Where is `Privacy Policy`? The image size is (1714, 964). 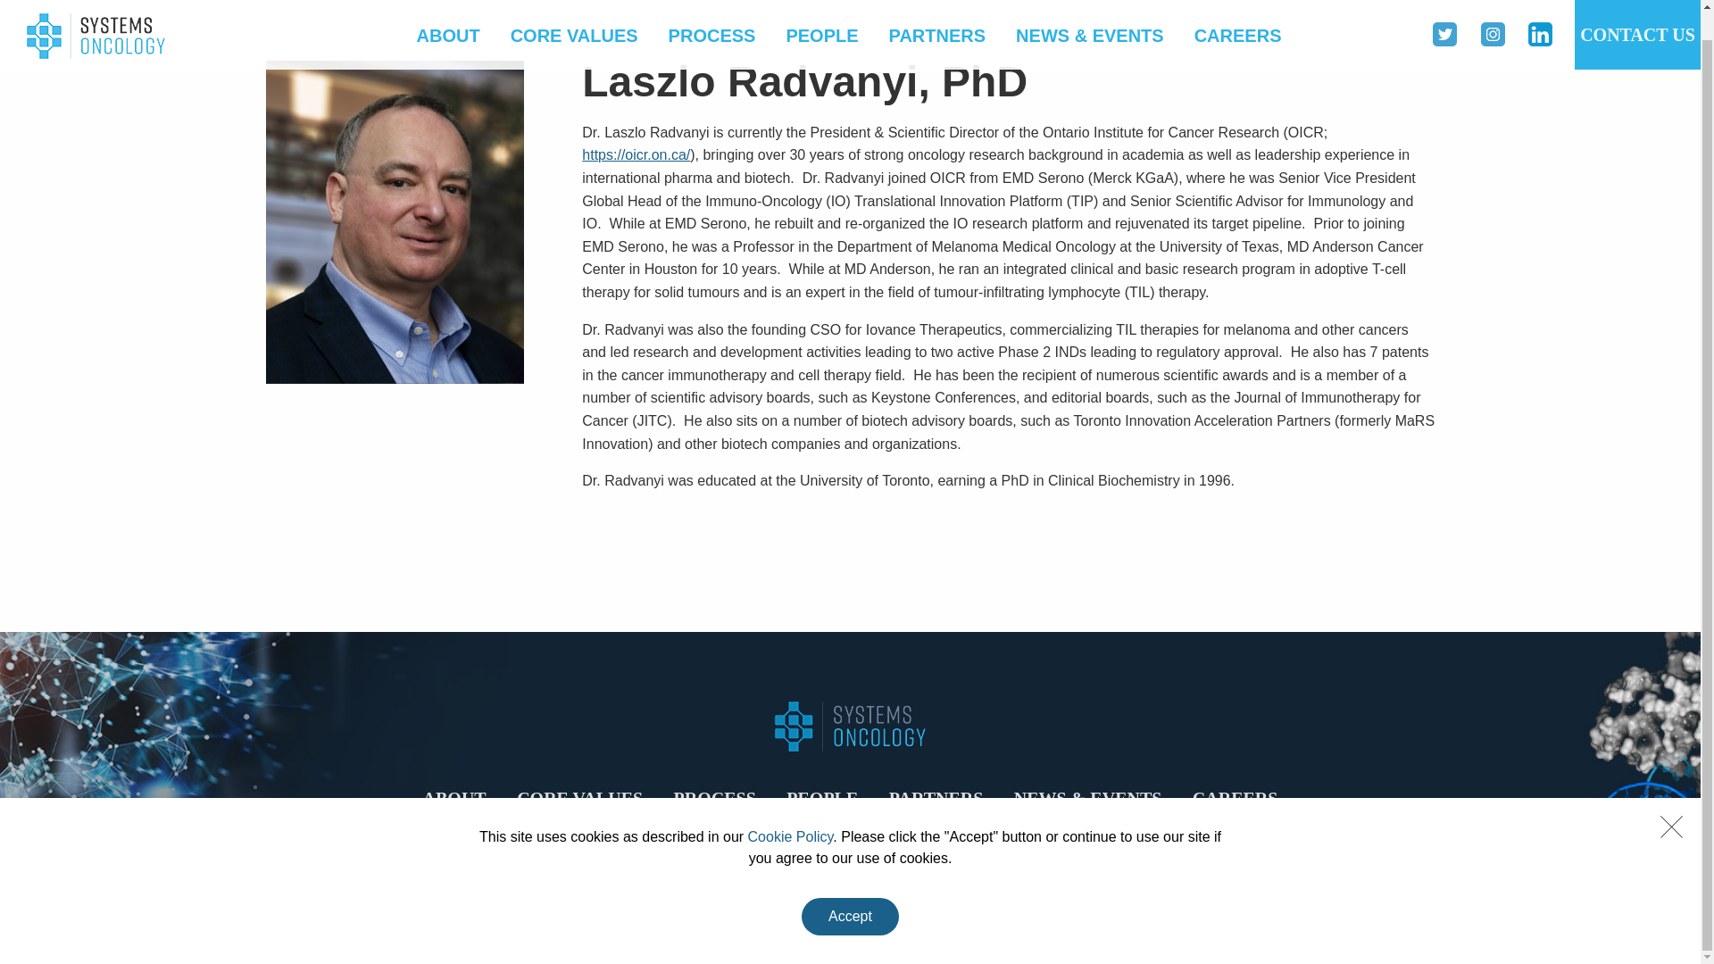 Privacy Policy is located at coordinates (849, 944).